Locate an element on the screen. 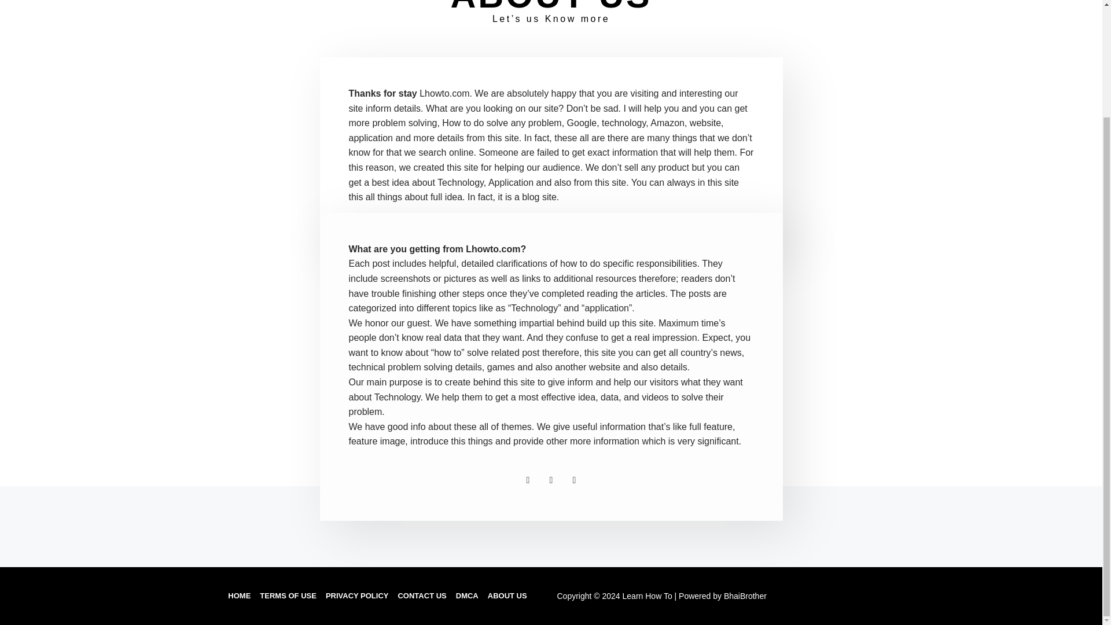 The width and height of the screenshot is (1111, 625). DMCA is located at coordinates (467, 596).